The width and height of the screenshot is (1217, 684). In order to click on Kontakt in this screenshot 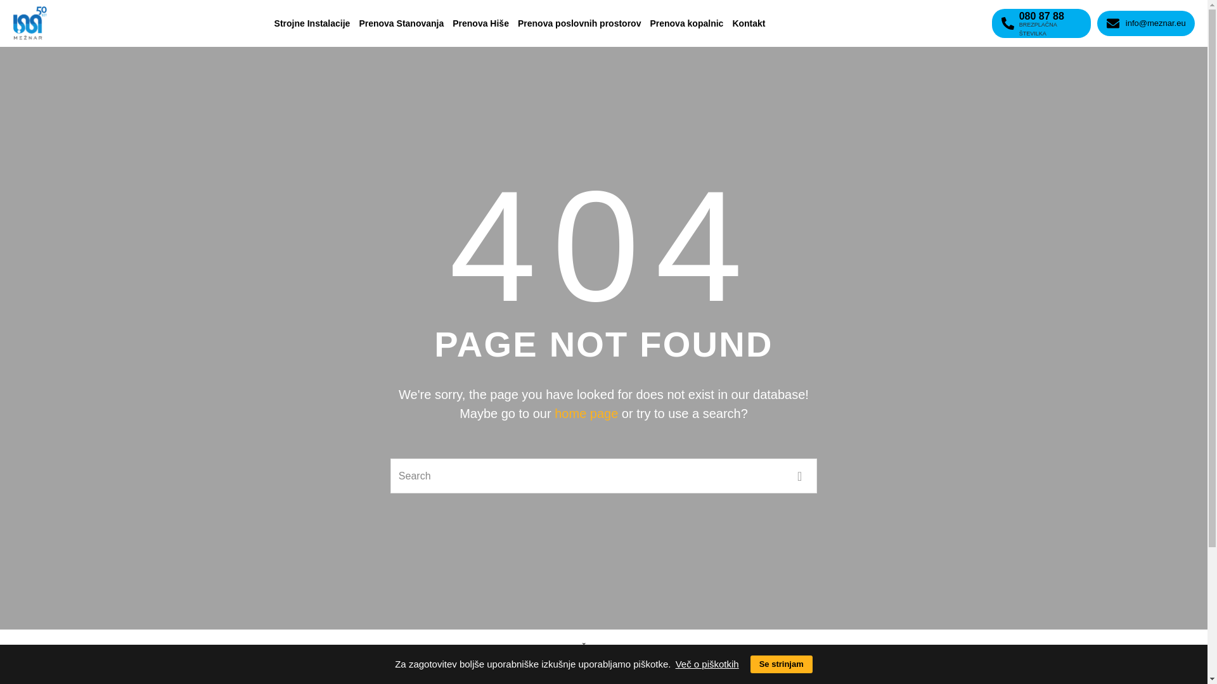, I will do `click(748, 23)`.